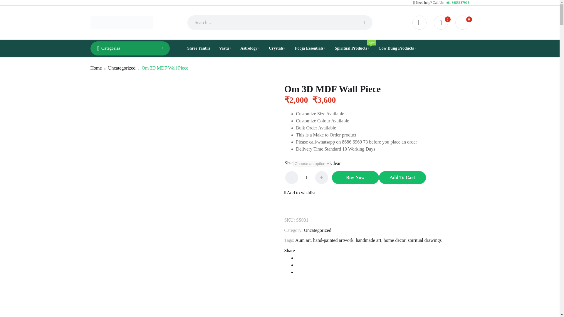 This screenshot has width=564, height=317. I want to click on Shree Yantra, so click(199, 48).